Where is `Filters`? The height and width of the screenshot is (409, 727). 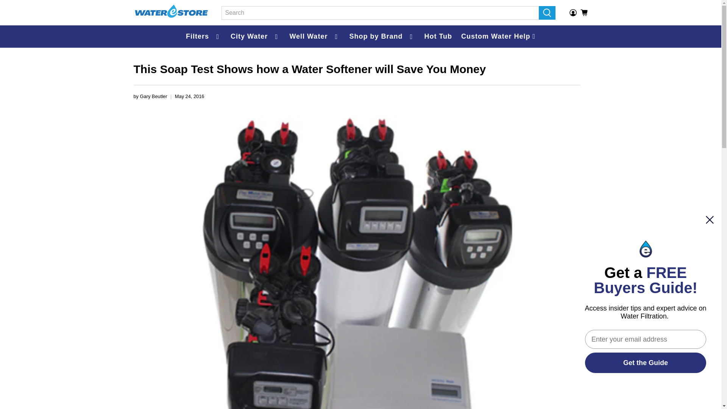 Filters is located at coordinates (204, 36).